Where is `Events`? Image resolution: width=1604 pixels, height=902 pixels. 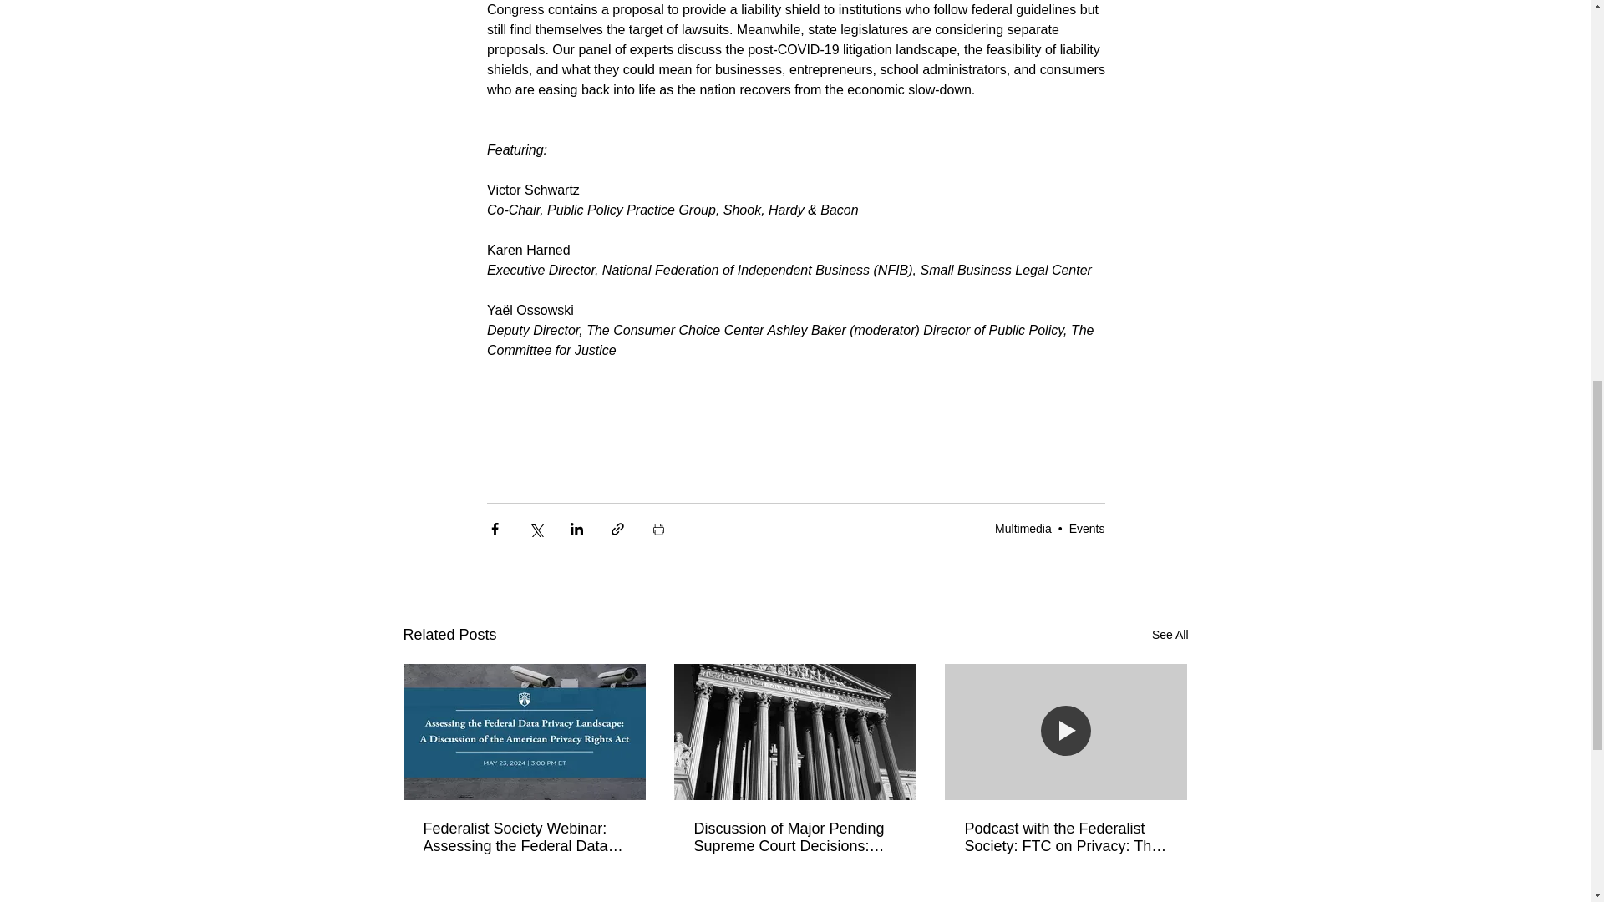
Events is located at coordinates (1087, 529).